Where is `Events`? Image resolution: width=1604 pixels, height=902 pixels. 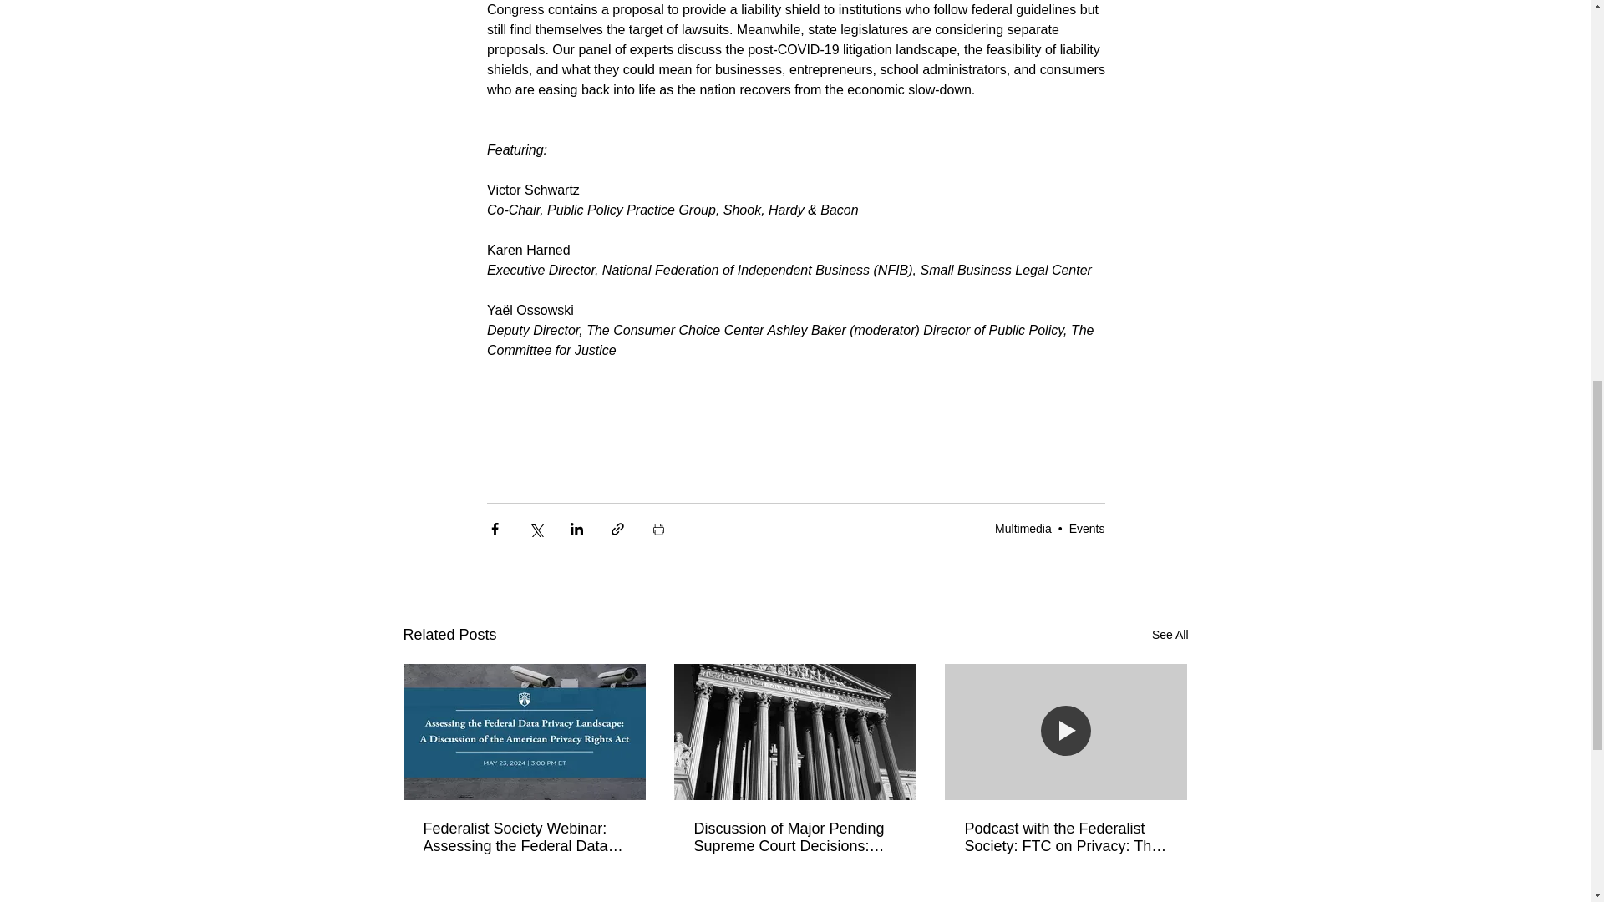
Events is located at coordinates (1087, 529).